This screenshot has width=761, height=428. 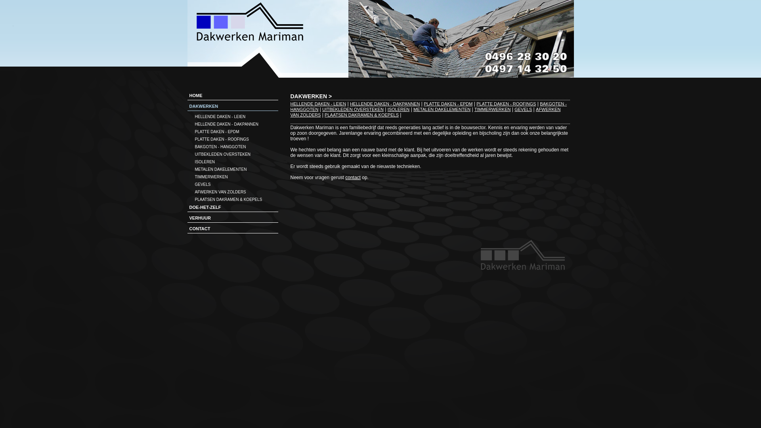 I want to click on PLATTE DAKEN - EPDM, so click(x=448, y=104).